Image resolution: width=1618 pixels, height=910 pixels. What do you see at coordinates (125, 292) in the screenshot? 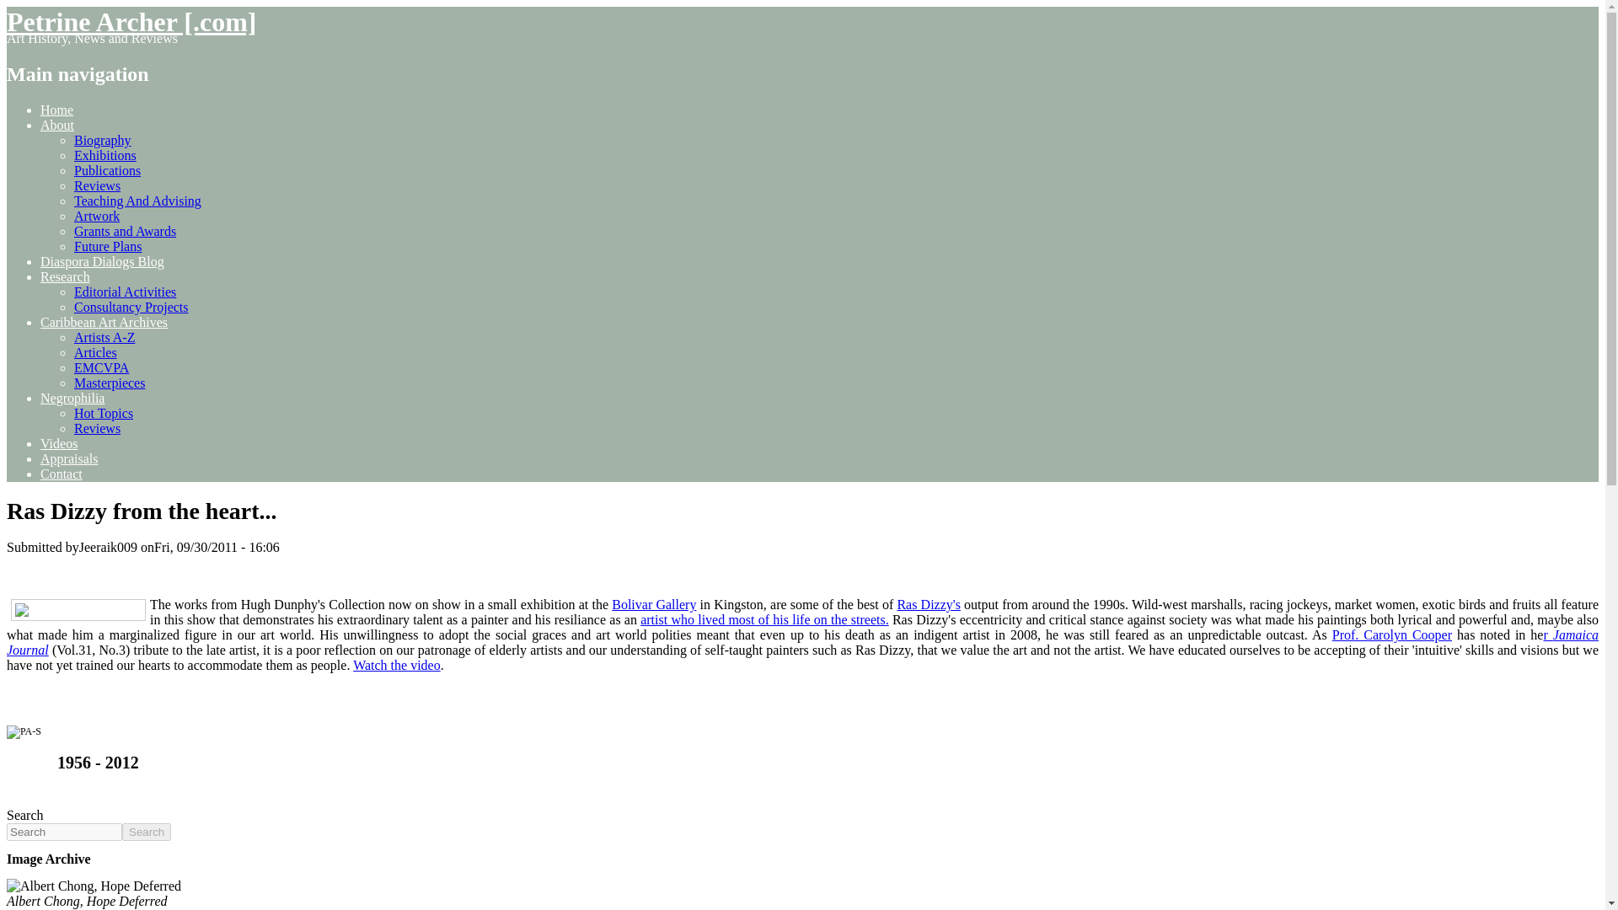
I see `Editorial Activities` at bounding box center [125, 292].